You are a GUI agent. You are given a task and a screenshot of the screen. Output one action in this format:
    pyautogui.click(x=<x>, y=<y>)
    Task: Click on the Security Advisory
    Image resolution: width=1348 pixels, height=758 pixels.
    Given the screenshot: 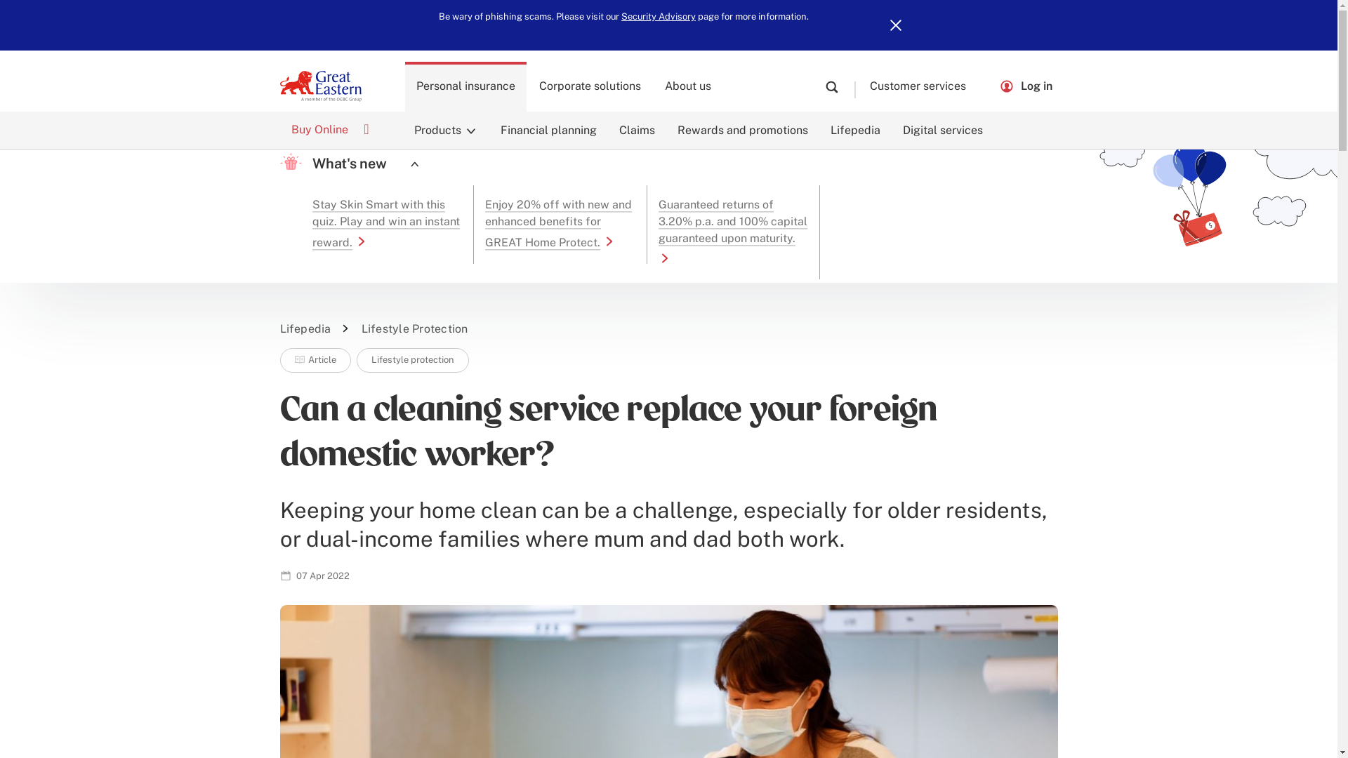 What is the action you would take?
    pyautogui.click(x=659, y=17)
    